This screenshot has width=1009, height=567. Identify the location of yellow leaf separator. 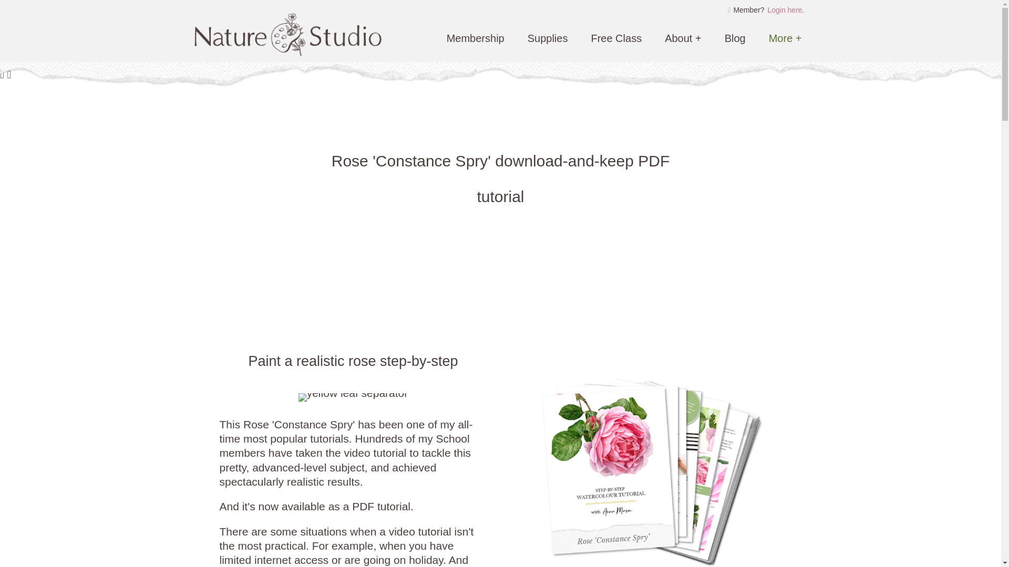
(353, 397).